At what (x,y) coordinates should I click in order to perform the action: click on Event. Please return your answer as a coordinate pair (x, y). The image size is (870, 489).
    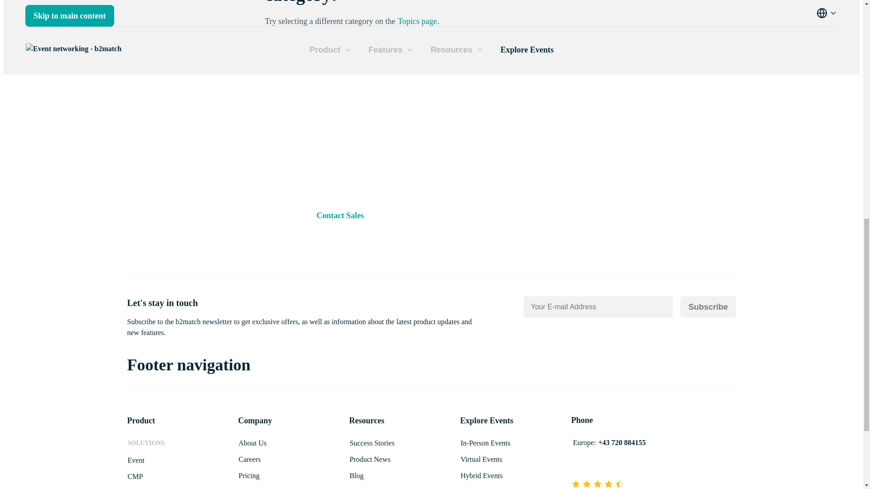
    Looking at the image, I should click on (135, 460).